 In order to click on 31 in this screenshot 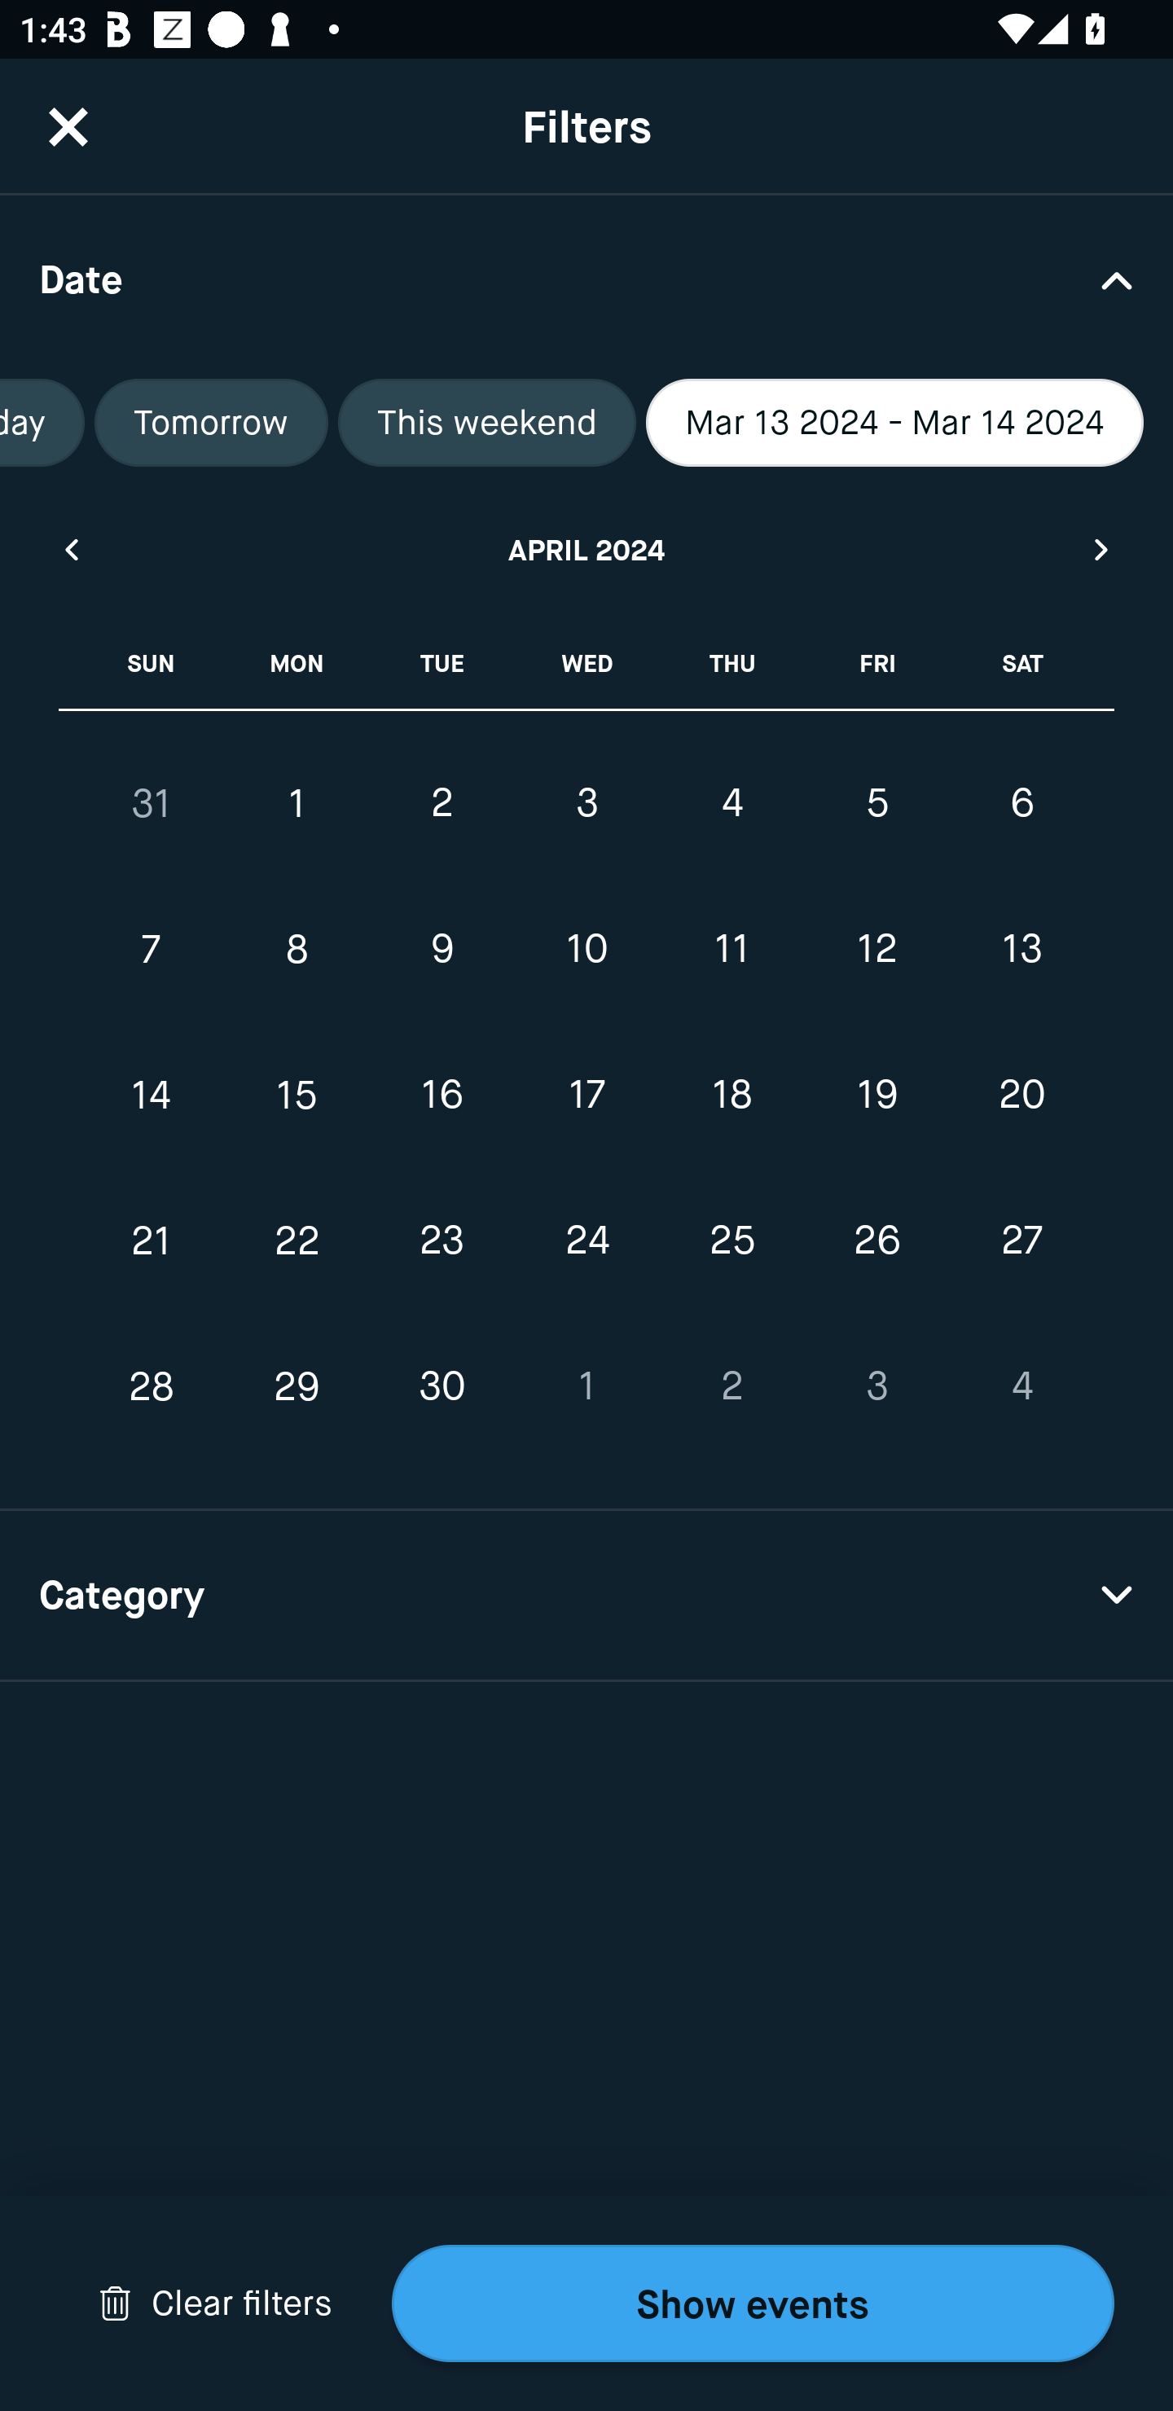, I will do `click(152, 803)`.